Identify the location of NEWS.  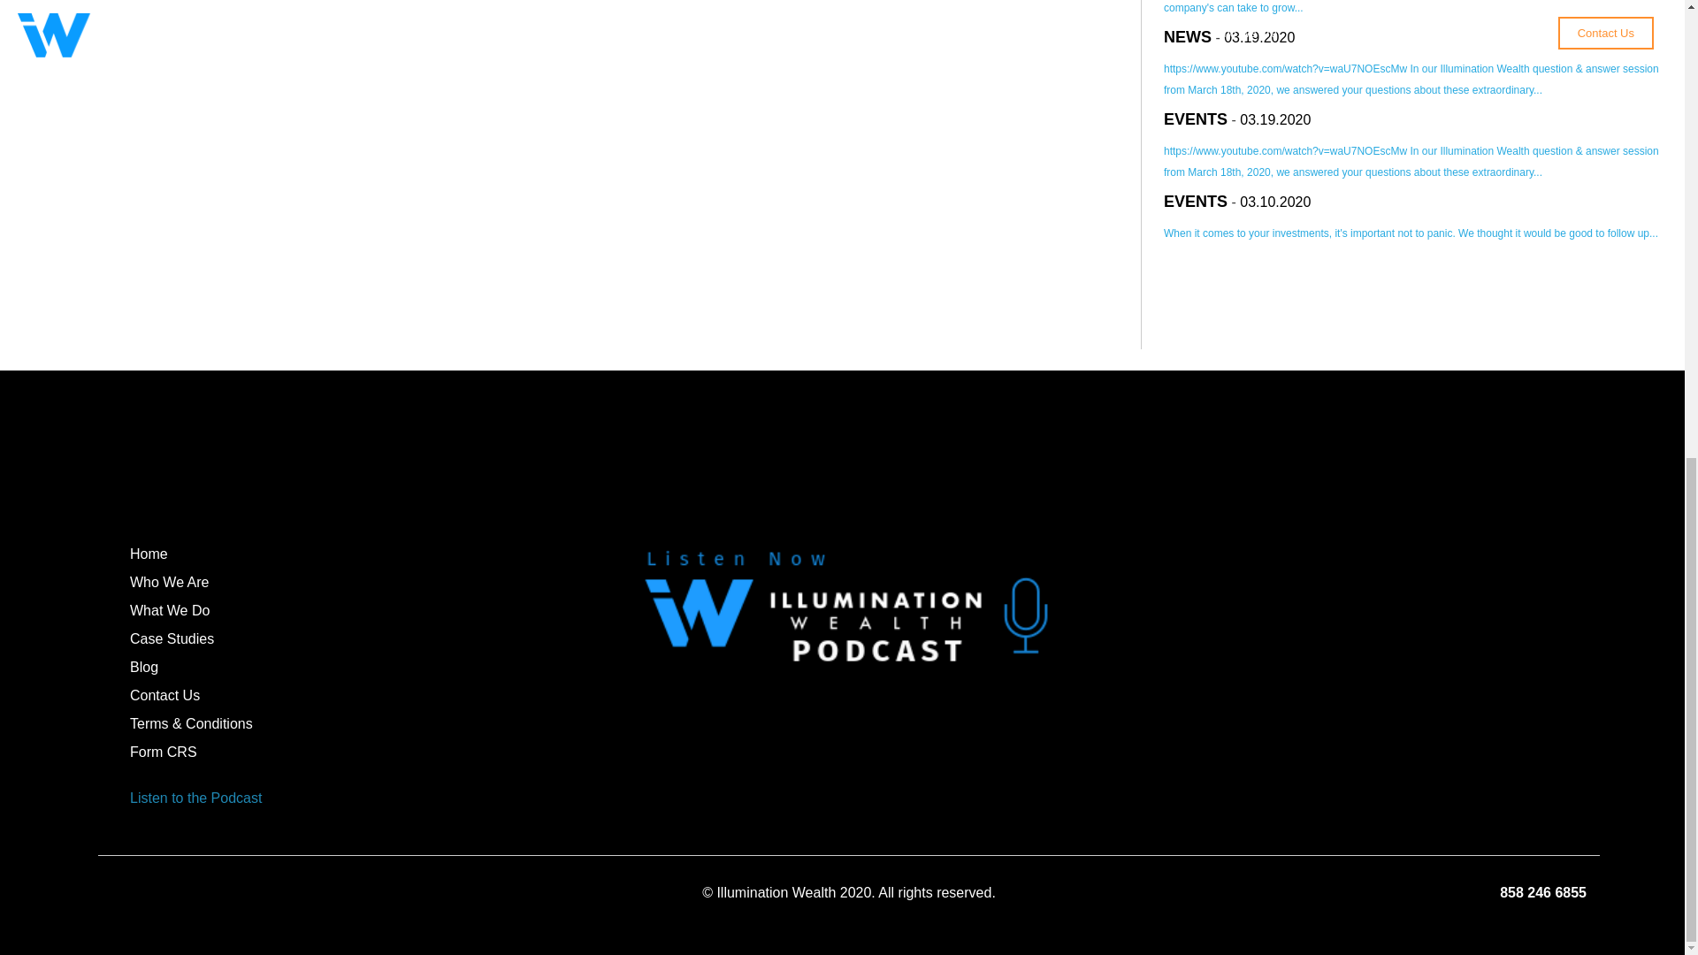
(1187, 37).